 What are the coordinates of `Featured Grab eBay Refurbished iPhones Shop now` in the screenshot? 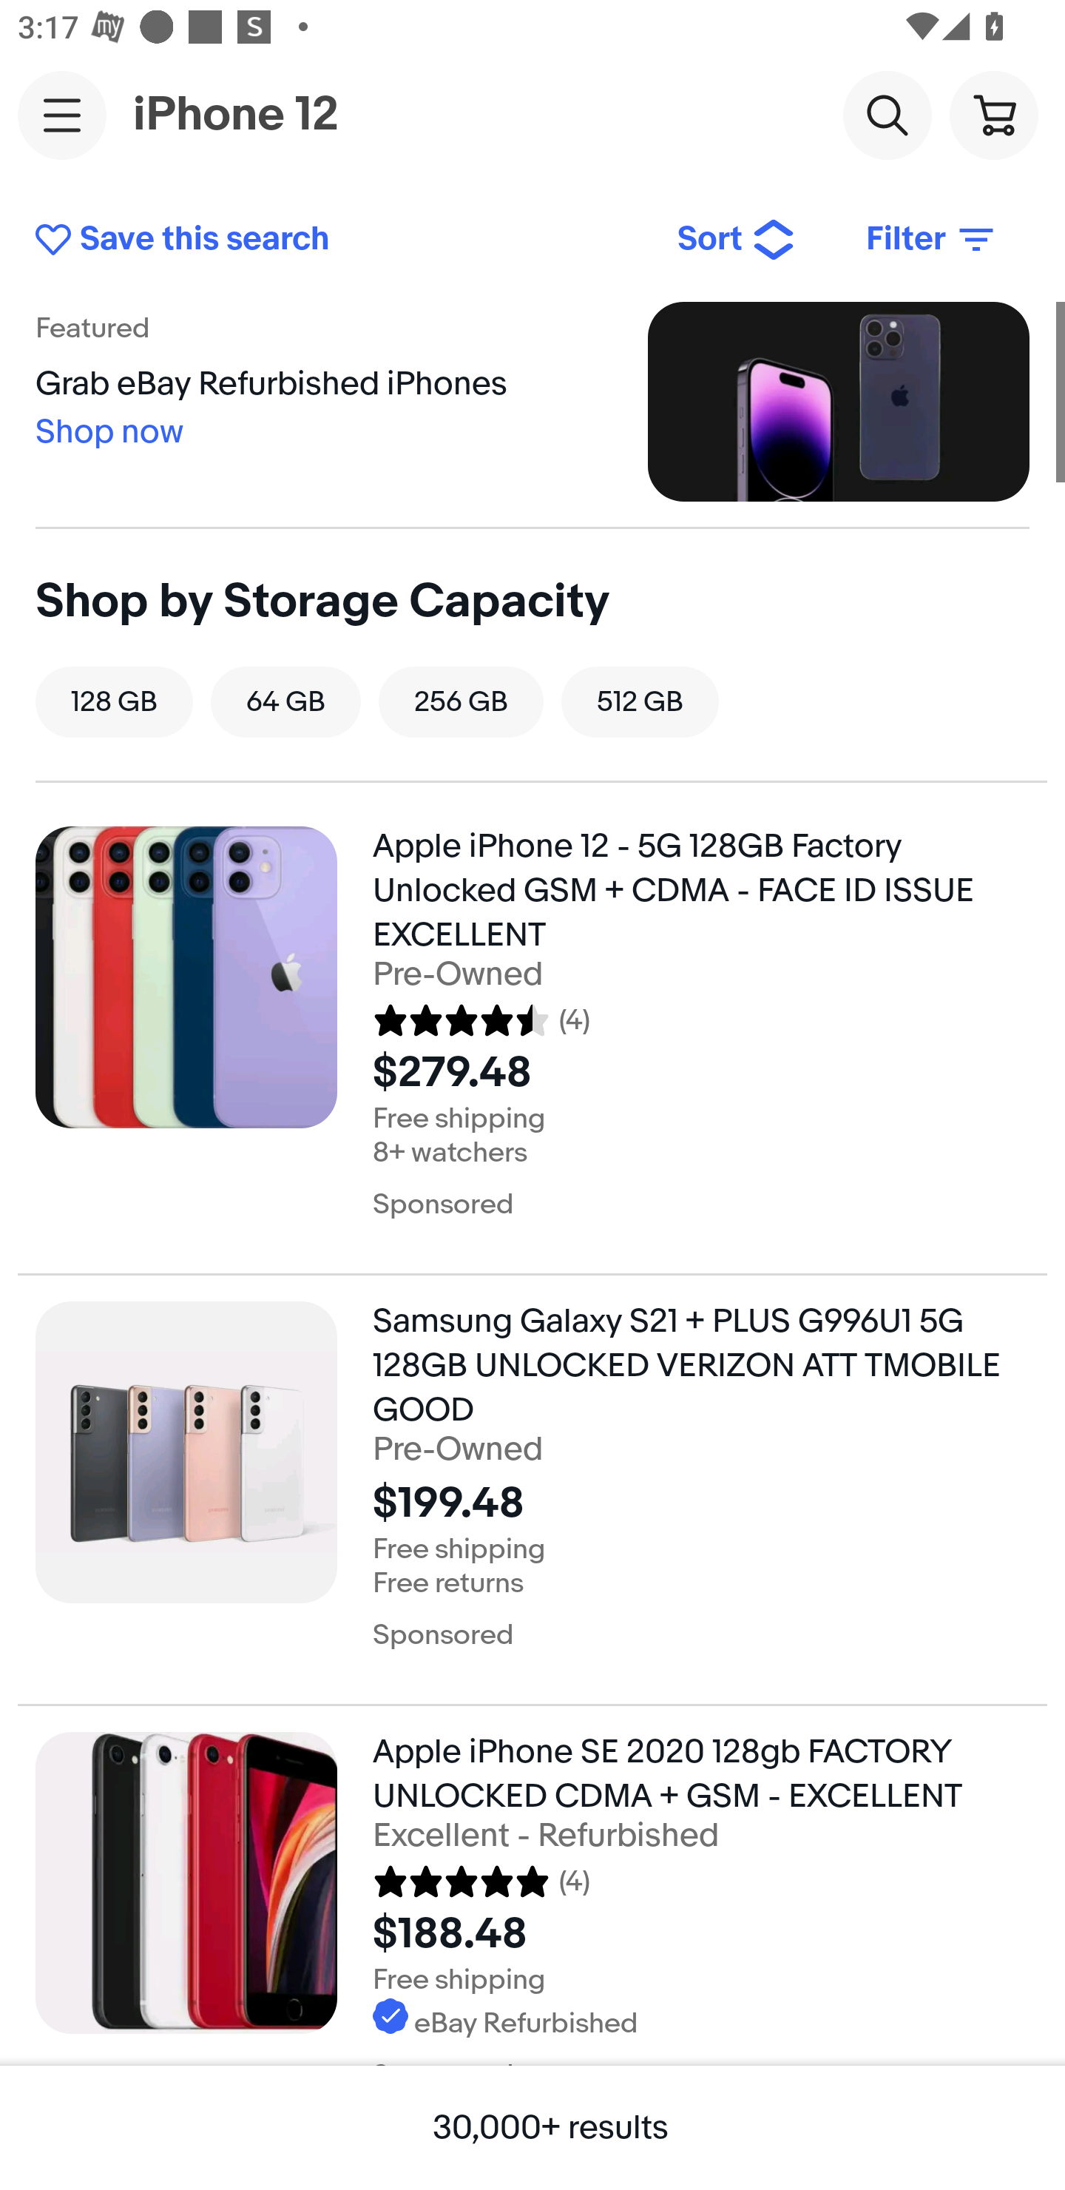 It's located at (532, 401).